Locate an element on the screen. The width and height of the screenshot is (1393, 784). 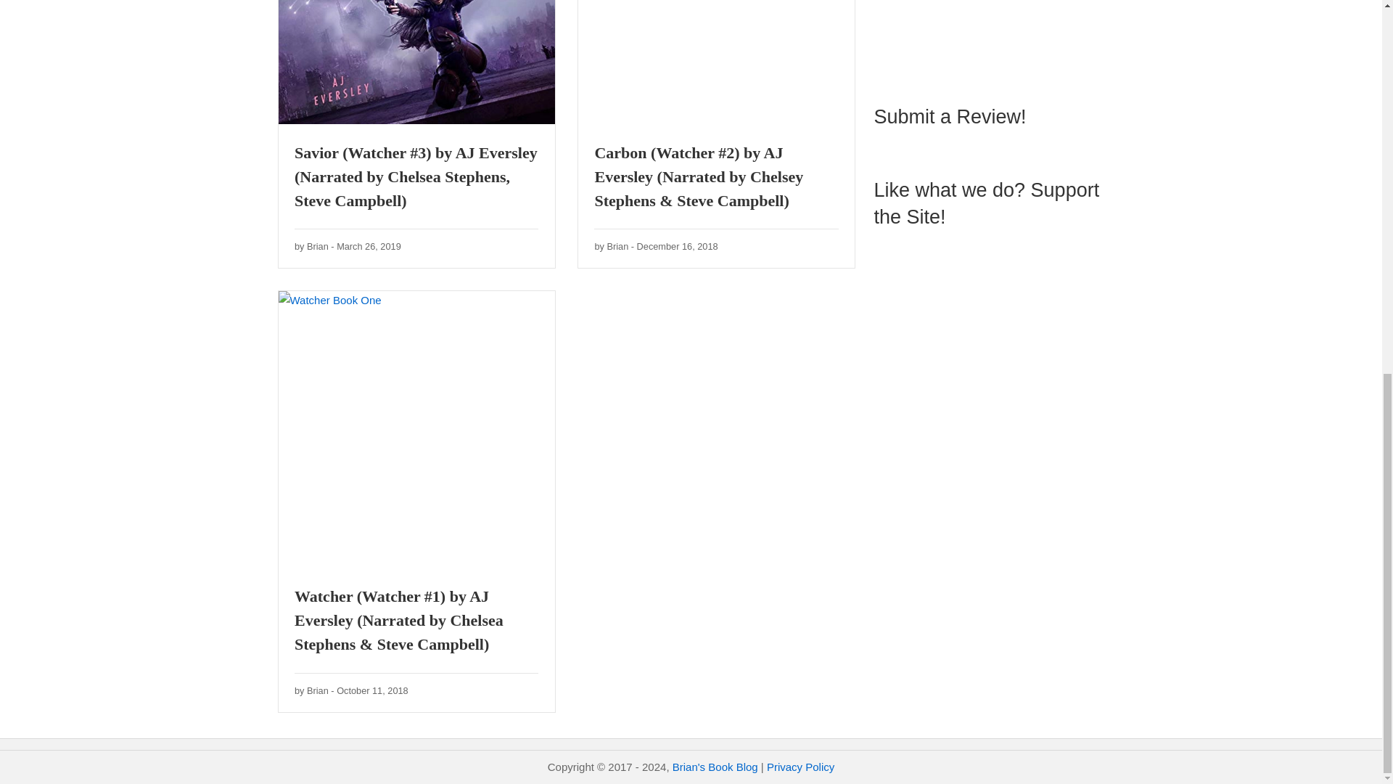
Advertisement is located at coordinates (372, 690).